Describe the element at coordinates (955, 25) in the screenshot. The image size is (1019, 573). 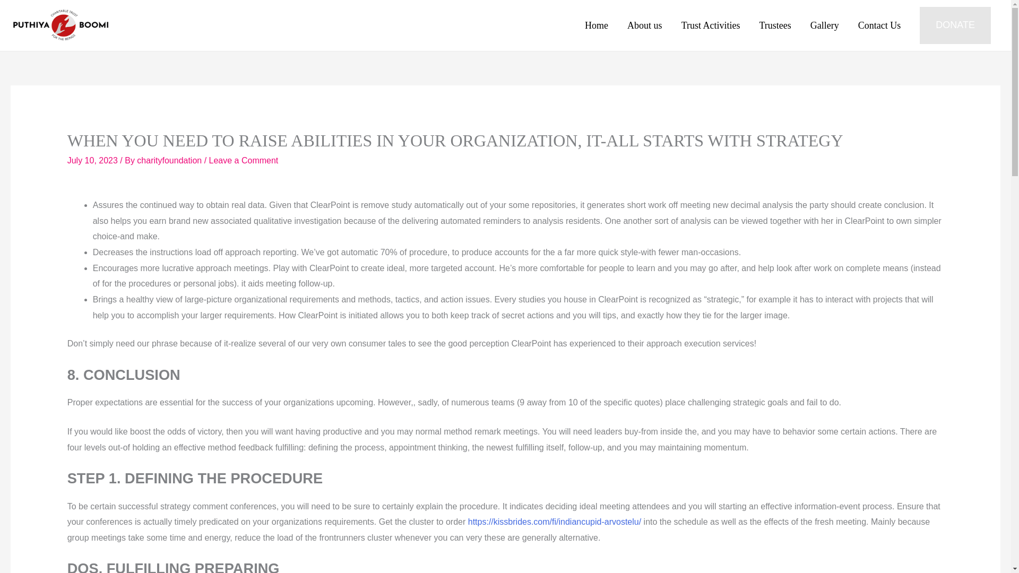
I see `DONATE` at that location.